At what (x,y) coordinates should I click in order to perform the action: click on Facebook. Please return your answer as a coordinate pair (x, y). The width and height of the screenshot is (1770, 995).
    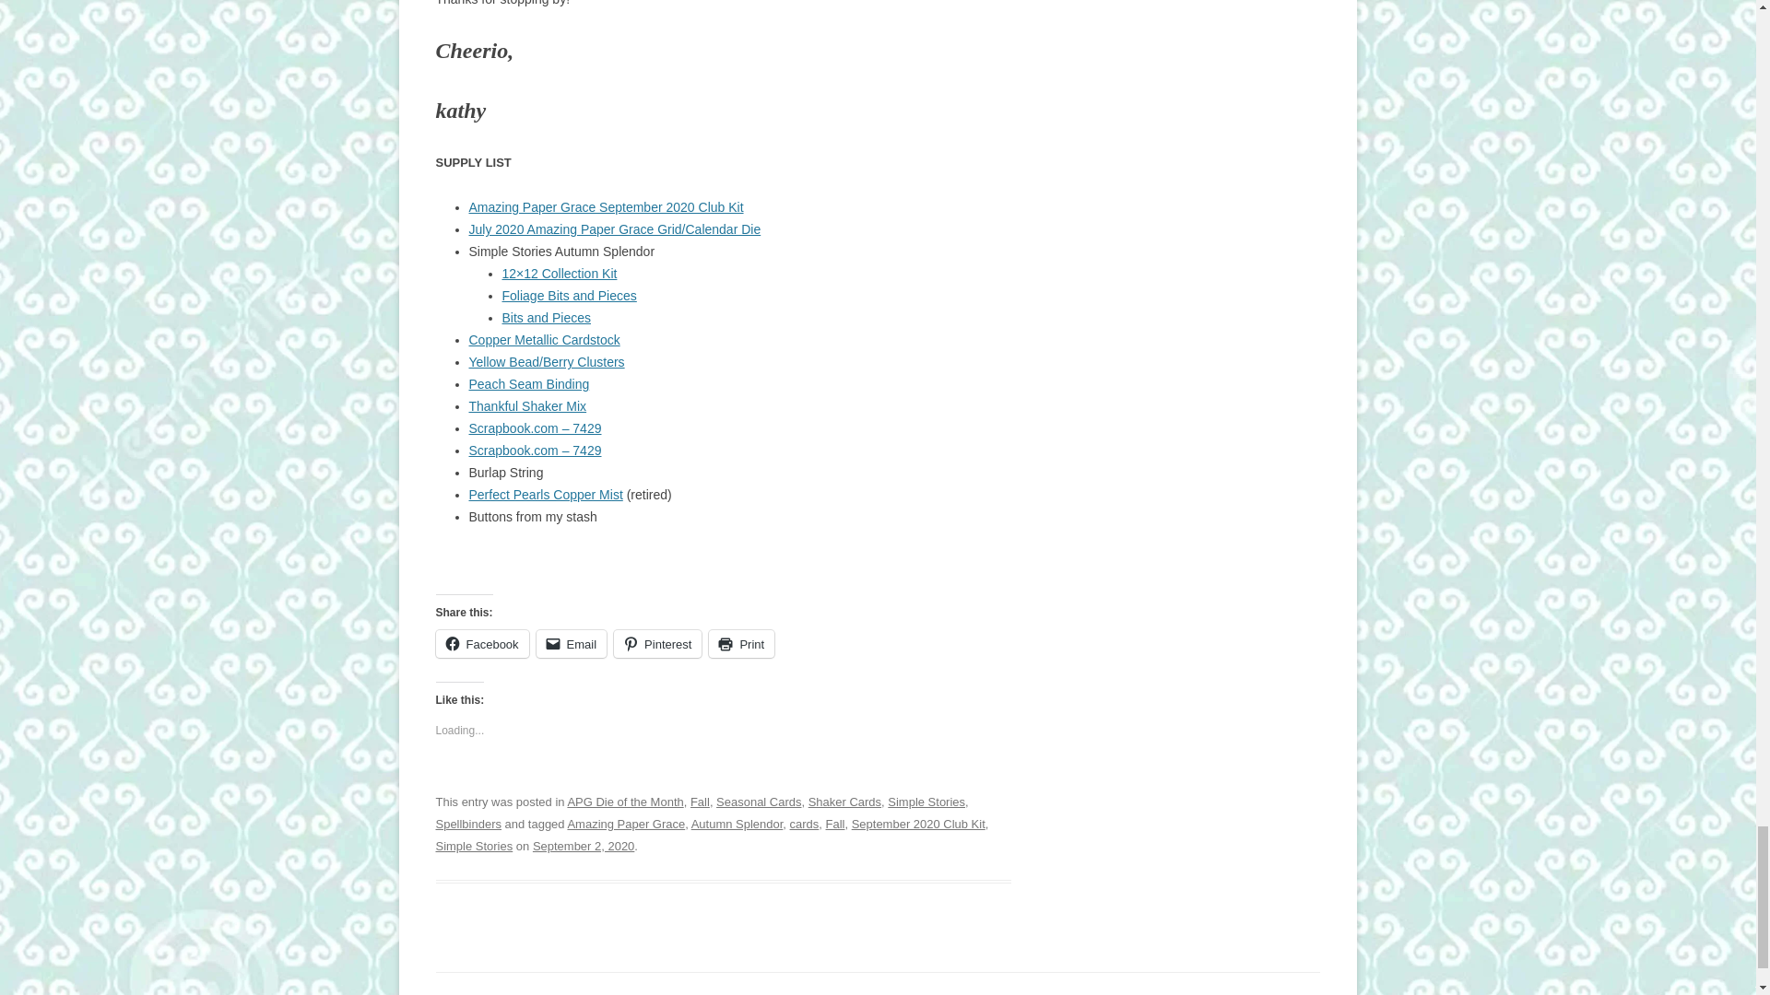
    Looking at the image, I should click on (481, 643).